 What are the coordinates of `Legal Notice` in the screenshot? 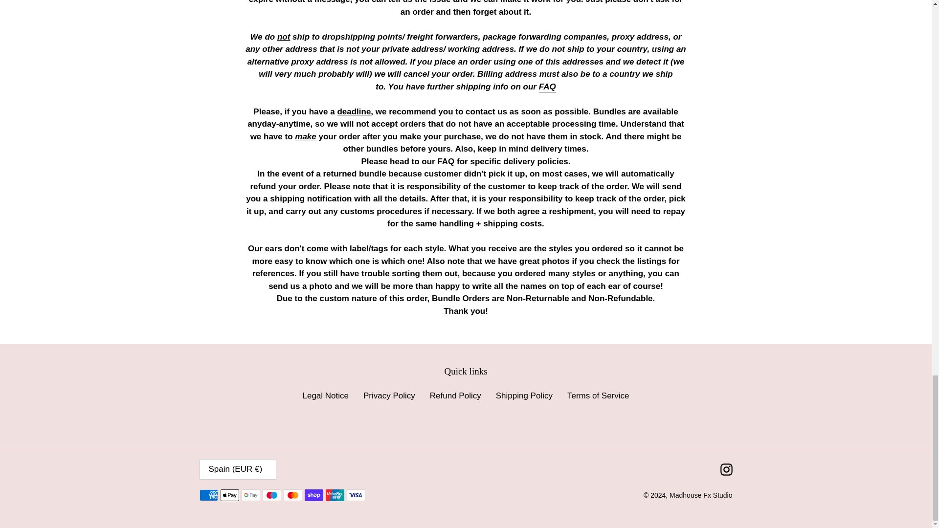 It's located at (325, 396).